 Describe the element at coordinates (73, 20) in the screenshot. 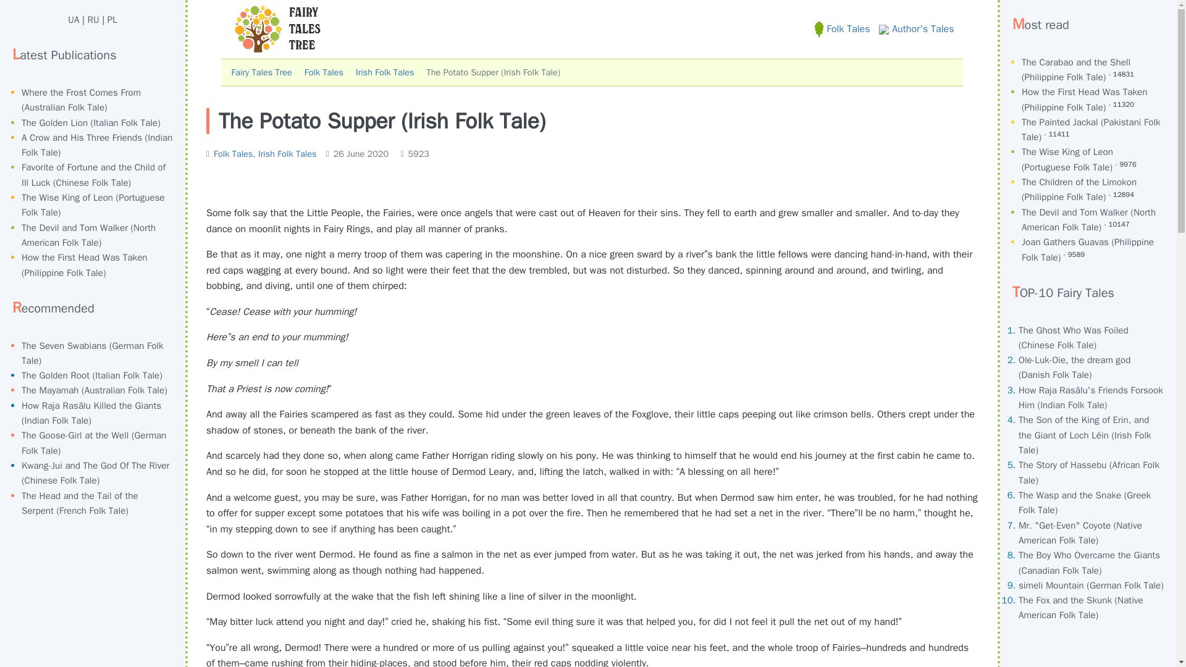

I see `UA` at that location.